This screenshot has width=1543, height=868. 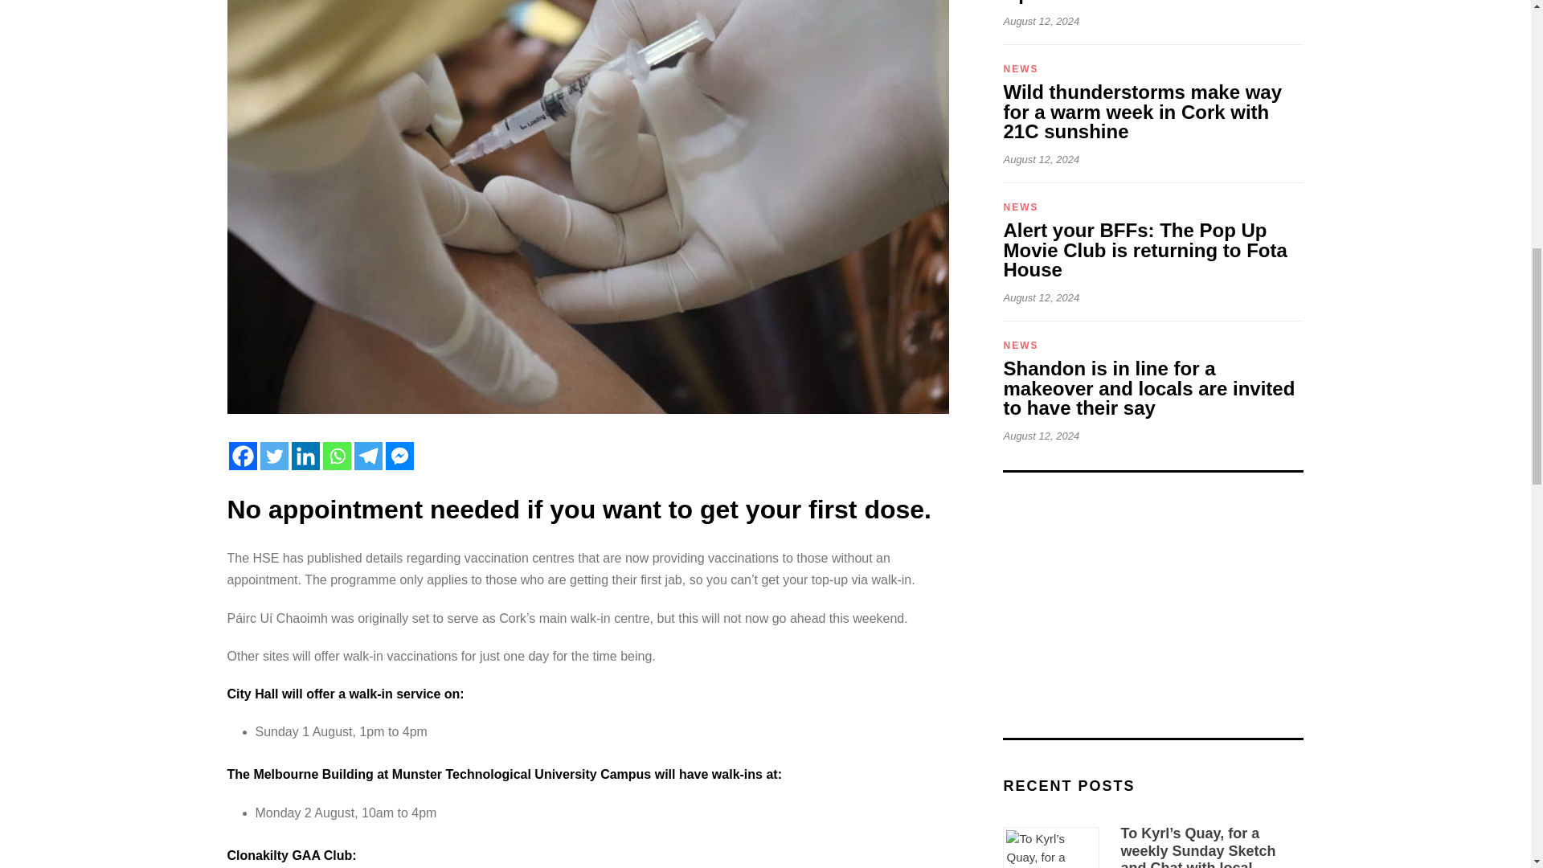 What do you see at coordinates (275, 456) in the screenshot?
I see `Twitter` at bounding box center [275, 456].